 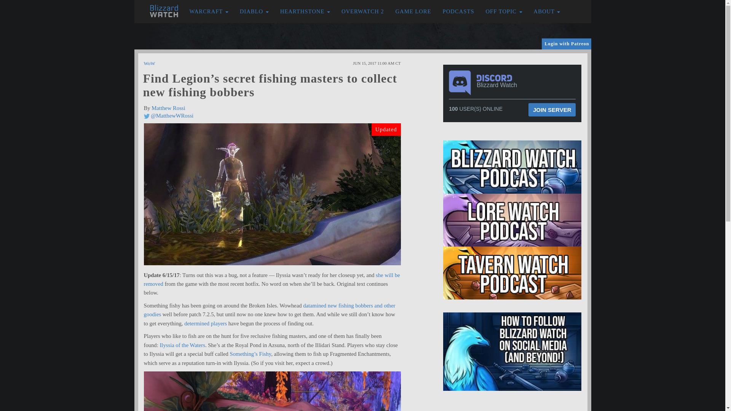 I want to click on HEARTHSTONE, so click(x=305, y=11).